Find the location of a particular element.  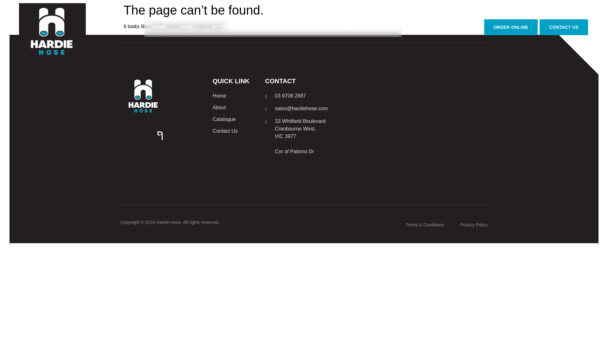

OTHER is located at coordinates (263, 27).